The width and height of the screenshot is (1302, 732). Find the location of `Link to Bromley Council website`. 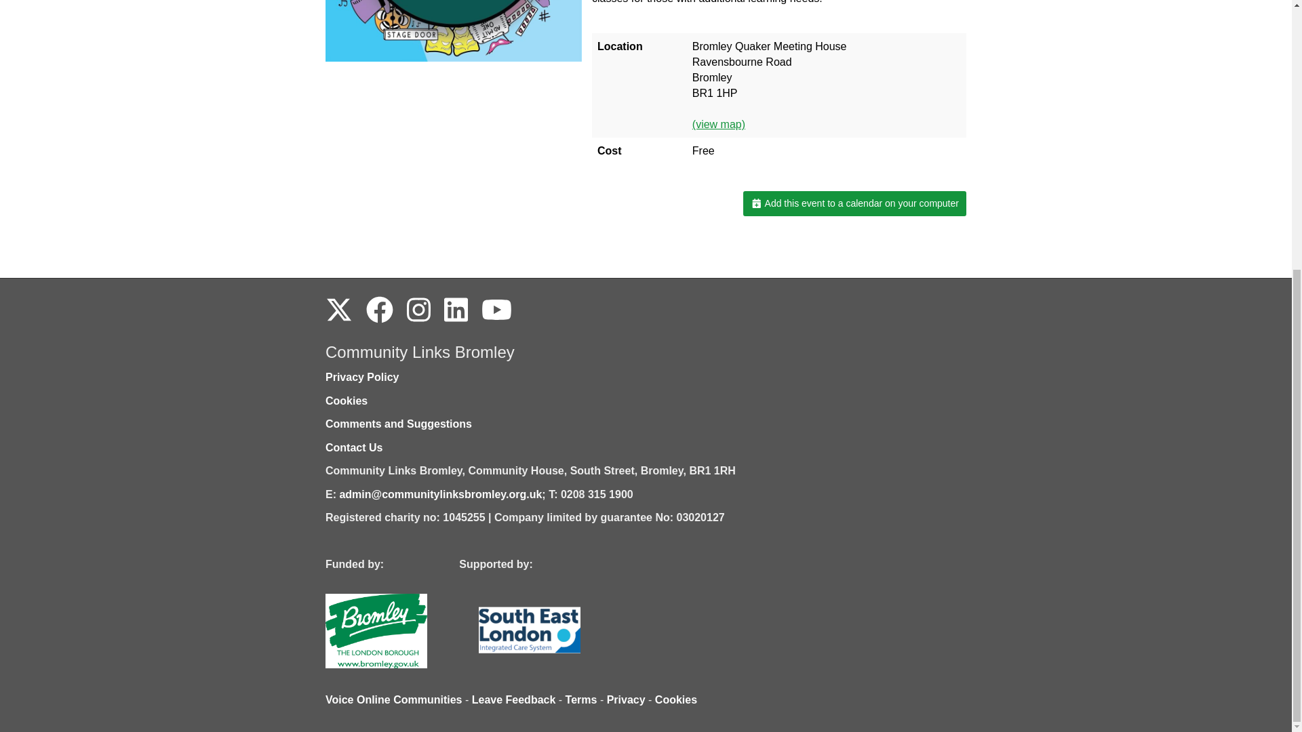

Link to Bromley Council website is located at coordinates (399, 630).